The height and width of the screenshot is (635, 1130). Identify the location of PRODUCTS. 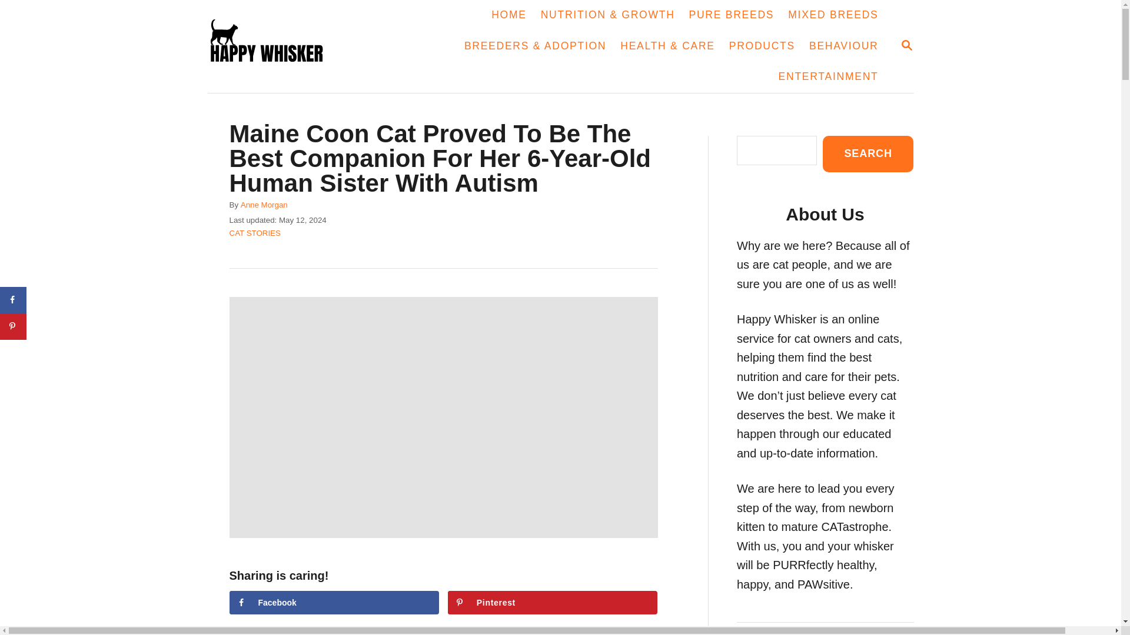
(762, 46).